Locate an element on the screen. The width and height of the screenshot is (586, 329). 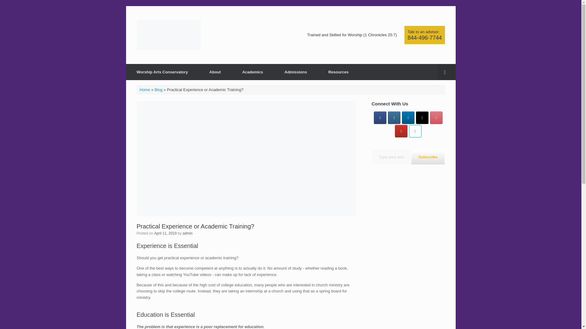
Please fill in this field. is located at coordinates (391, 157).